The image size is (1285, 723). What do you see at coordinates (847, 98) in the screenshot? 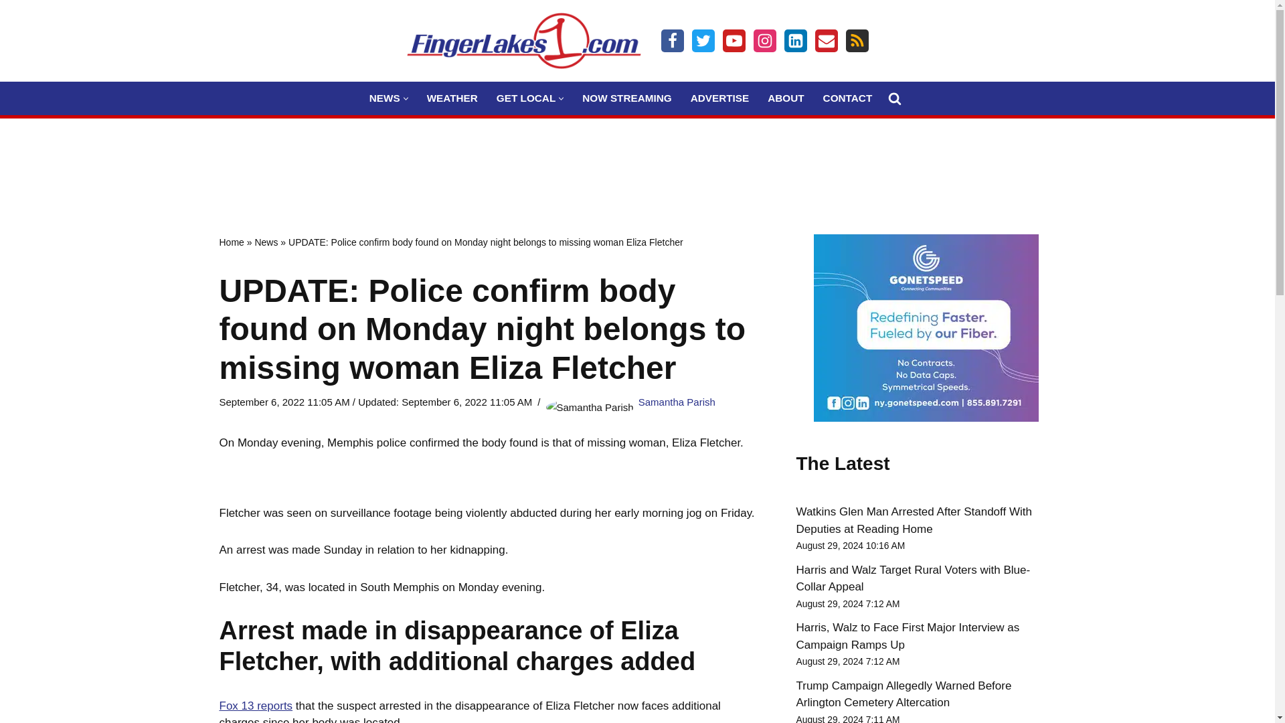
I see `CONTACT` at bounding box center [847, 98].